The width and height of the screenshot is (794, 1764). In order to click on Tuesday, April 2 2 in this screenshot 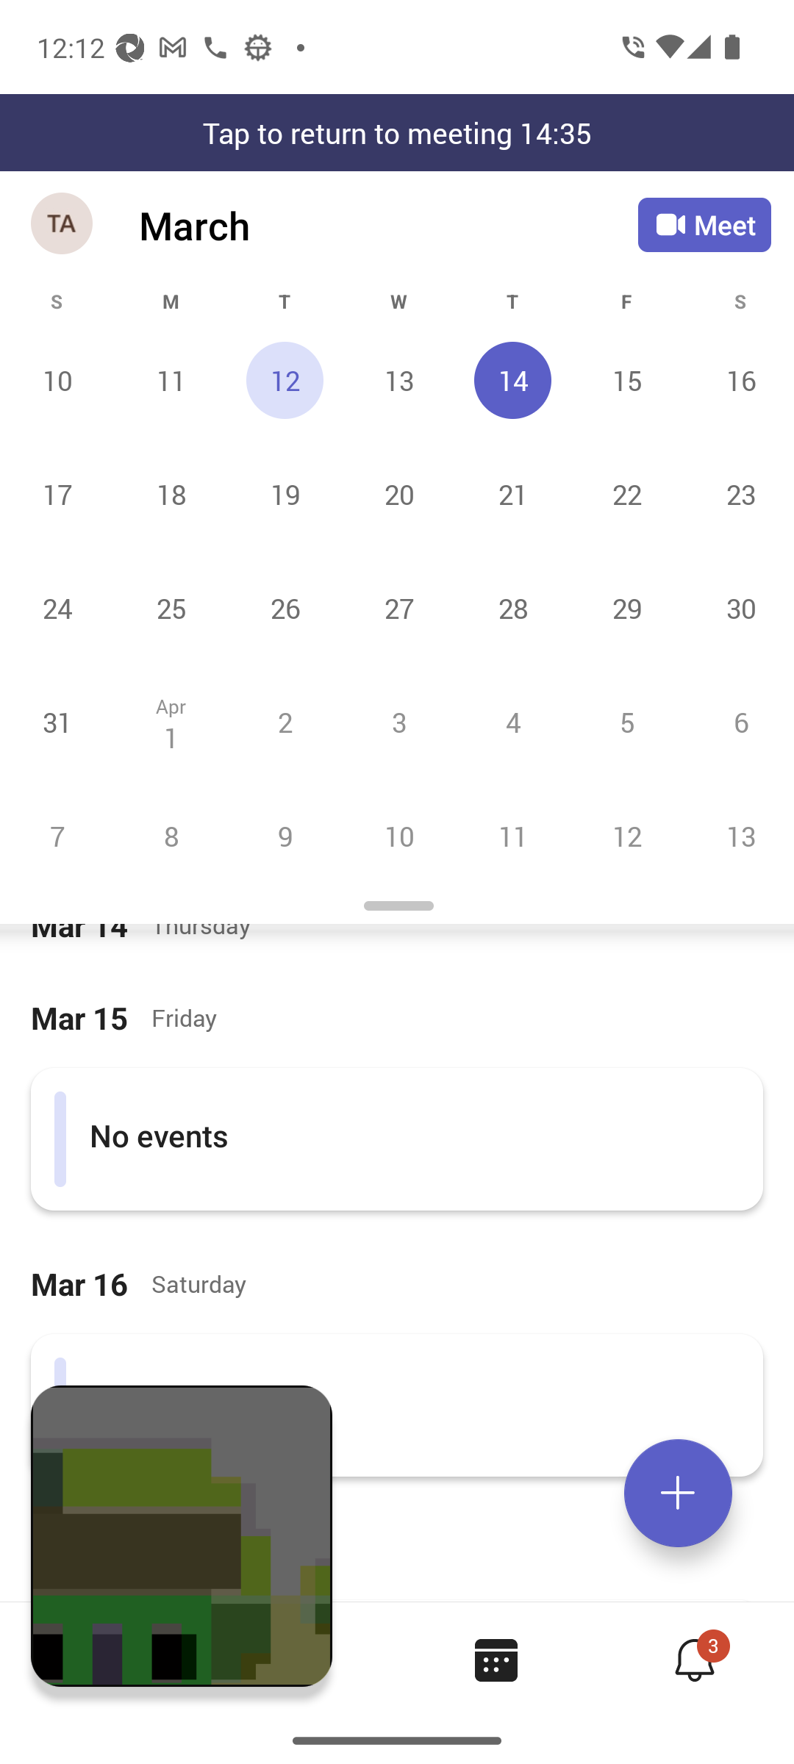, I will do `click(285, 722)`.